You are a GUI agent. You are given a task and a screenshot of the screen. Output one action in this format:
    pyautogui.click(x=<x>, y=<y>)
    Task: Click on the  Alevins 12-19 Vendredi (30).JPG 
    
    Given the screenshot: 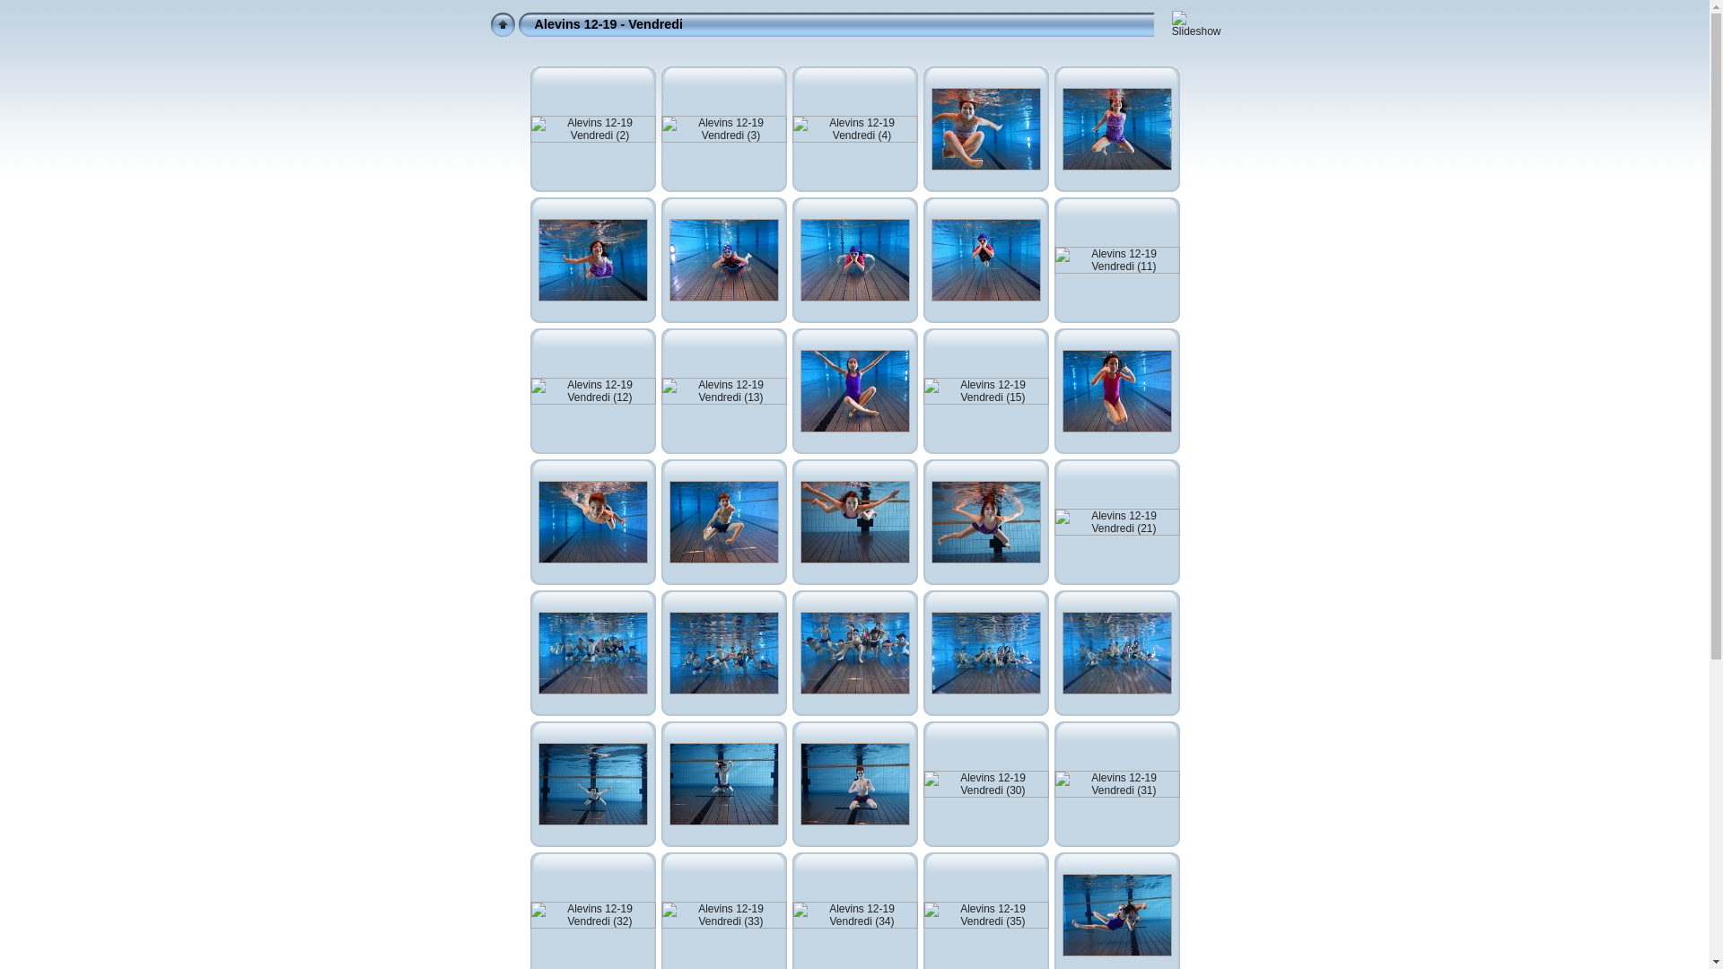 What is the action you would take?
    pyautogui.click(x=985, y=784)
    